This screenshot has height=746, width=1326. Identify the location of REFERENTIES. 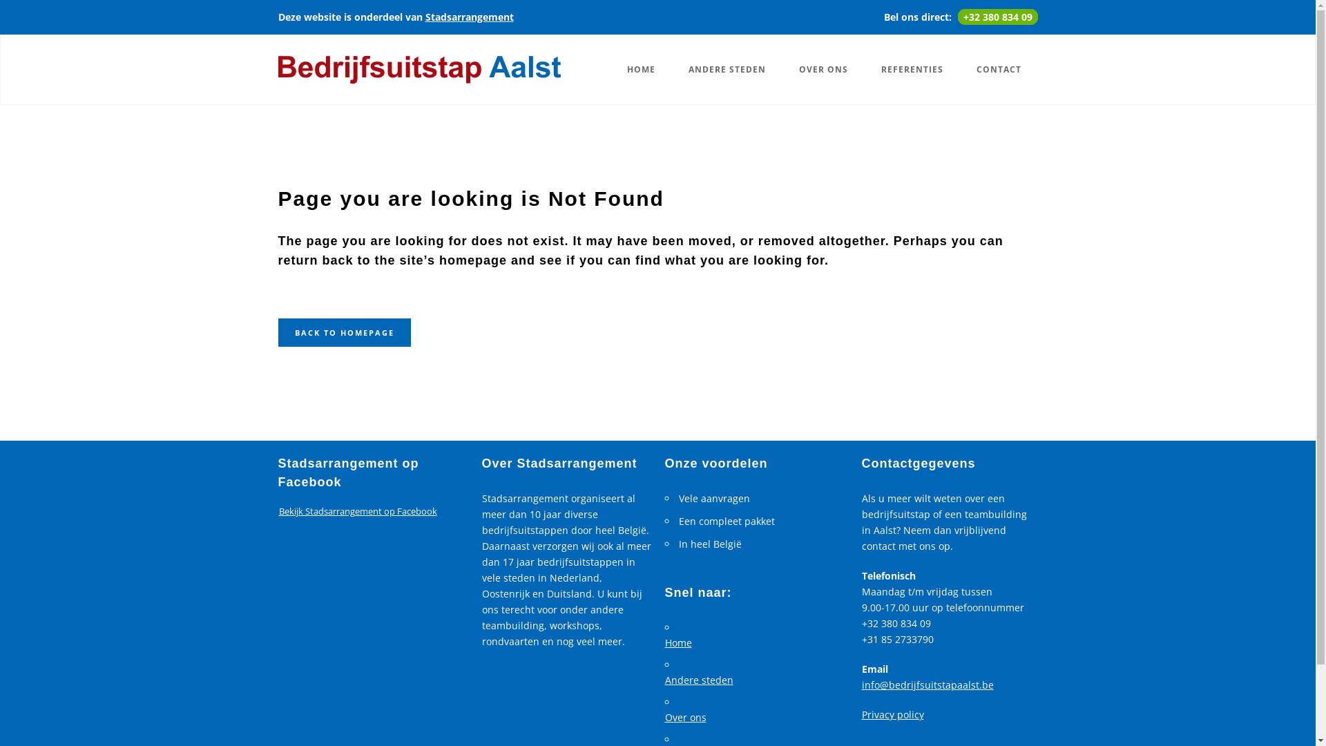
(912, 70).